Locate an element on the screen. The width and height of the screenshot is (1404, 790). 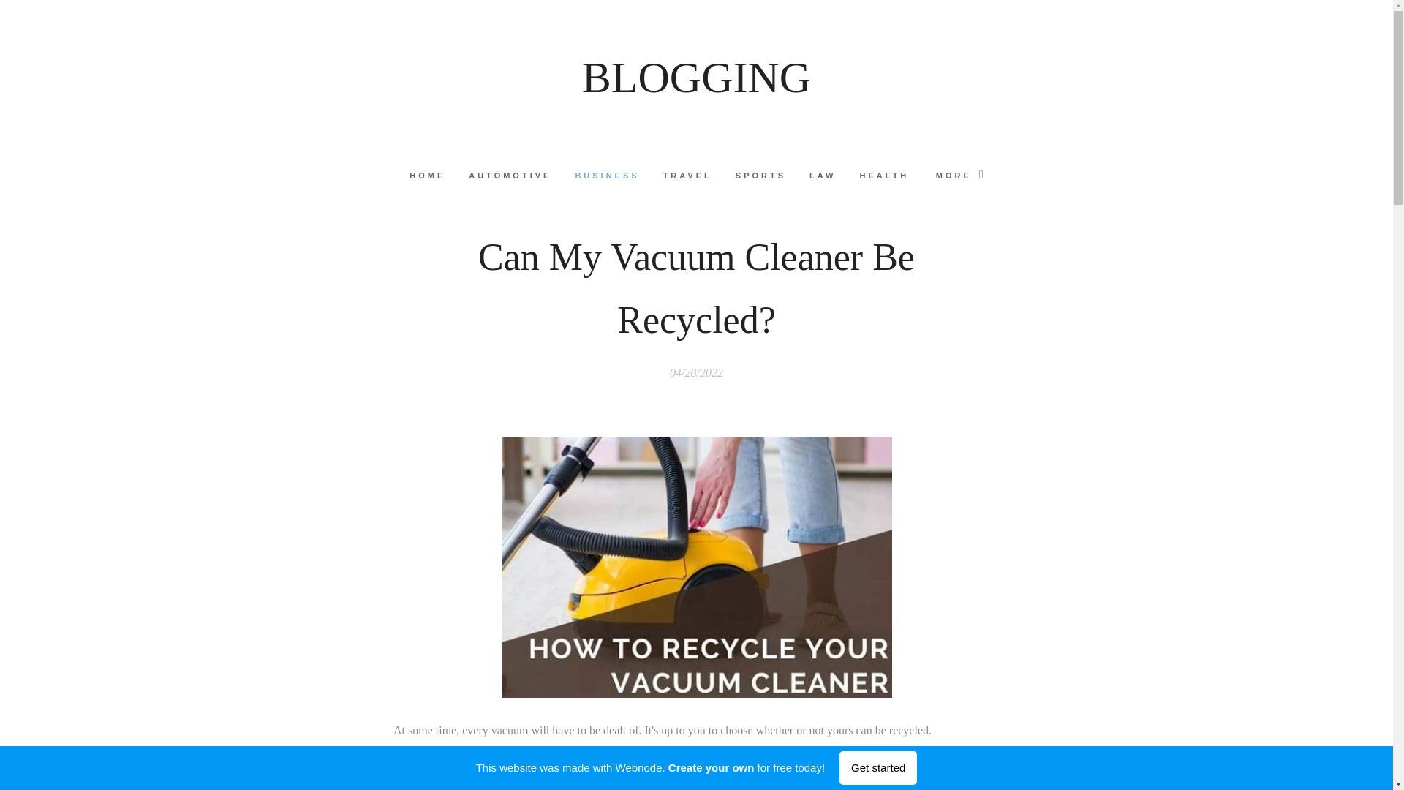
HEALTH is located at coordinates (884, 175).